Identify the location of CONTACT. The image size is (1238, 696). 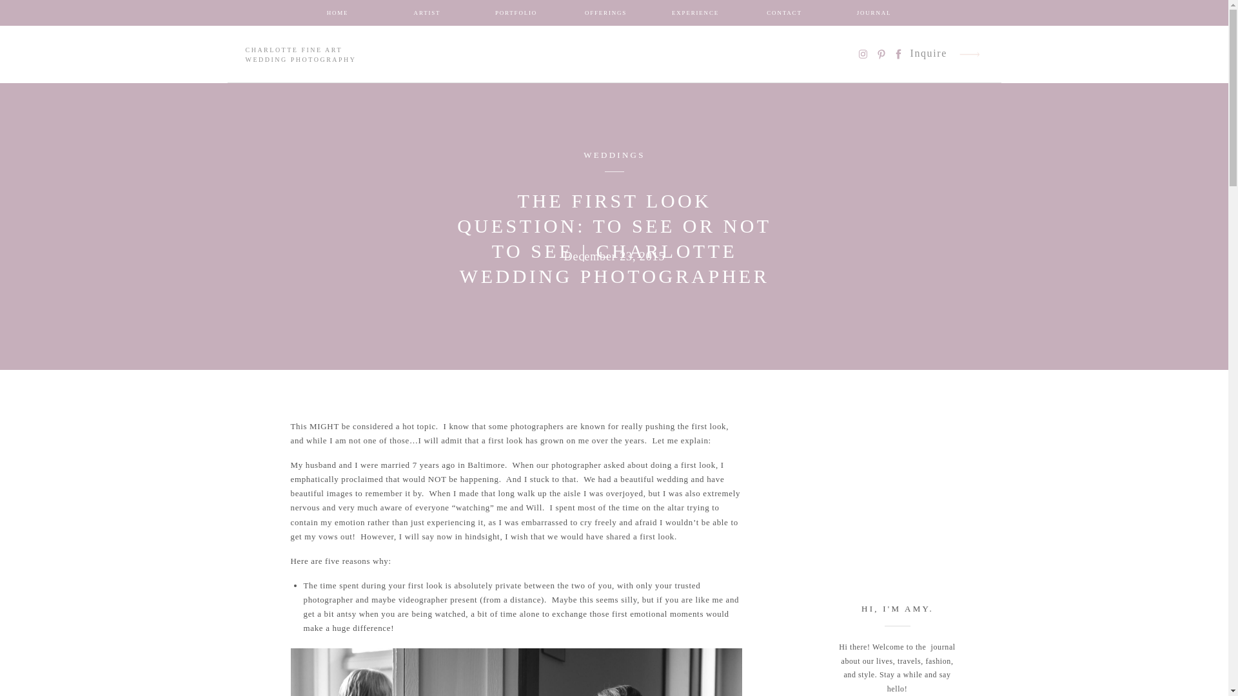
(784, 15).